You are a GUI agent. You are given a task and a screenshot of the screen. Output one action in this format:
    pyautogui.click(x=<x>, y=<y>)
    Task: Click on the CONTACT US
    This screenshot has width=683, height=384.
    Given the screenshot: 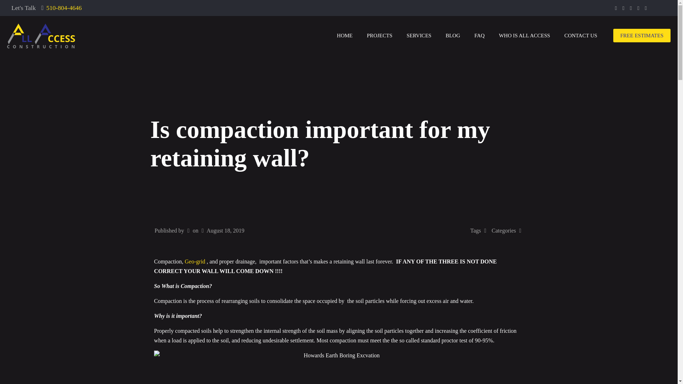 What is the action you would take?
    pyautogui.click(x=581, y=36)
    